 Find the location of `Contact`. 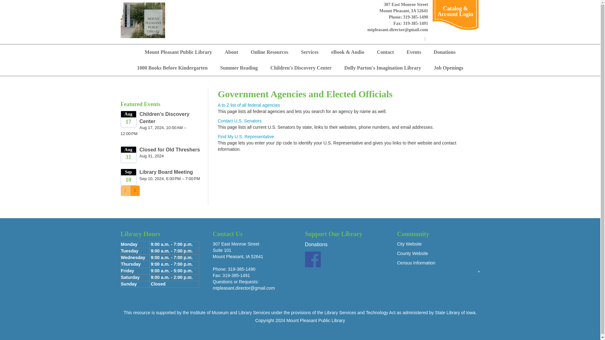

Contact is located at coordinates (385, 52).